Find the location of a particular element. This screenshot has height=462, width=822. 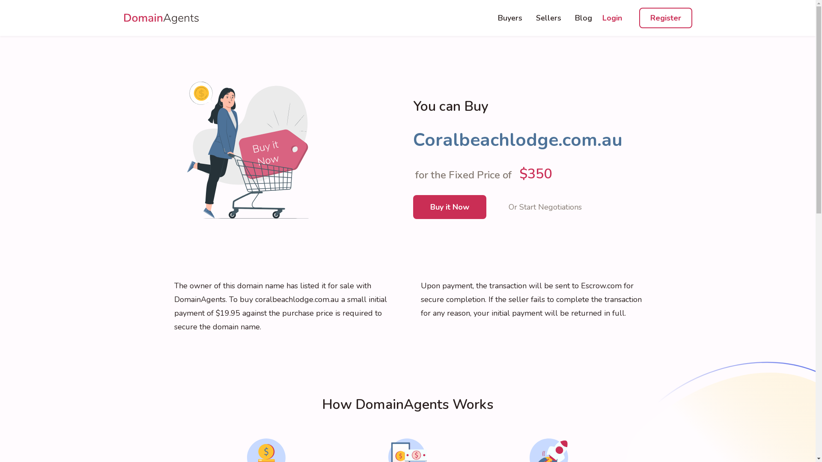

Blog is located at coordinates (583, 18).